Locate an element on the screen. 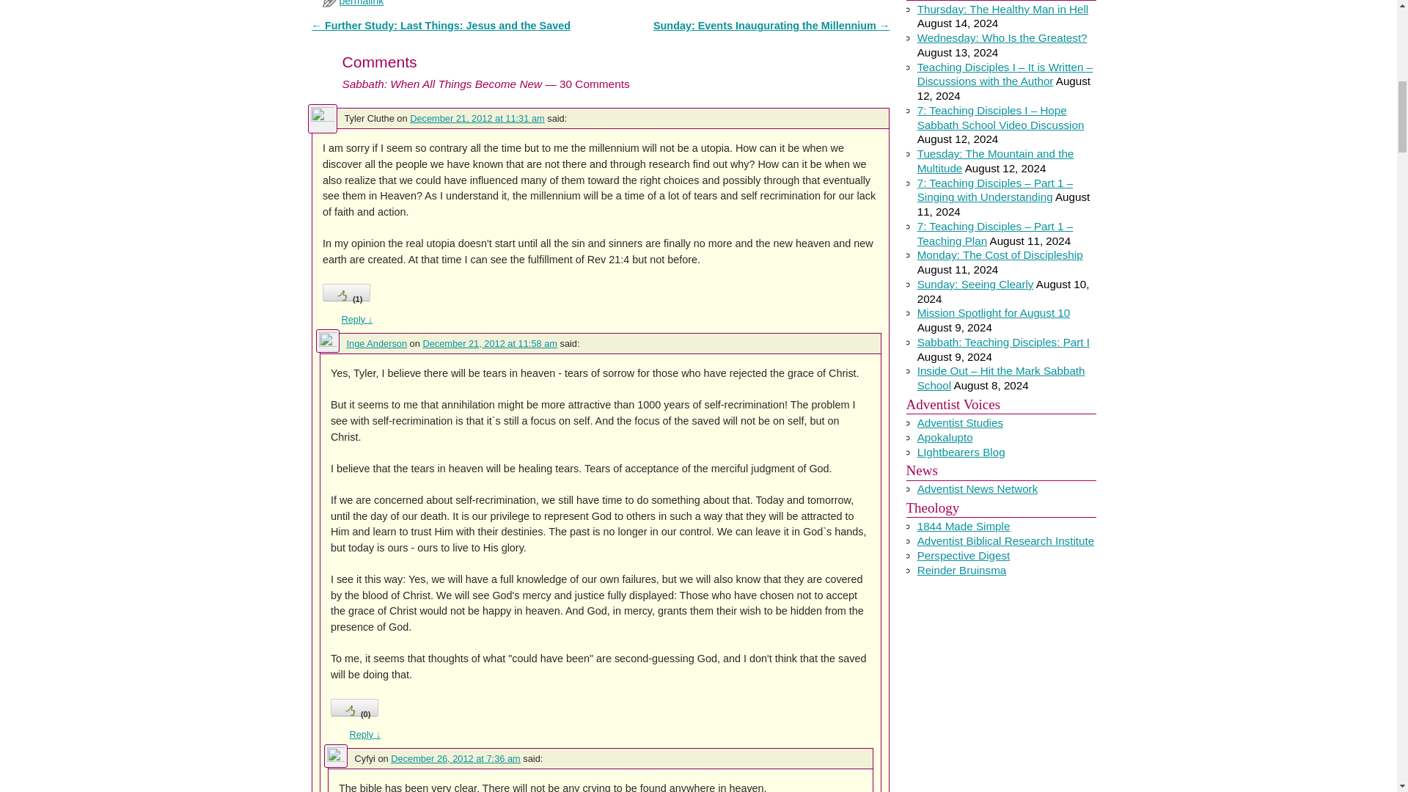 This screenshot has height=792, width=1408. Publication of Adventist Theological Society is located at coordinates (964, 555).